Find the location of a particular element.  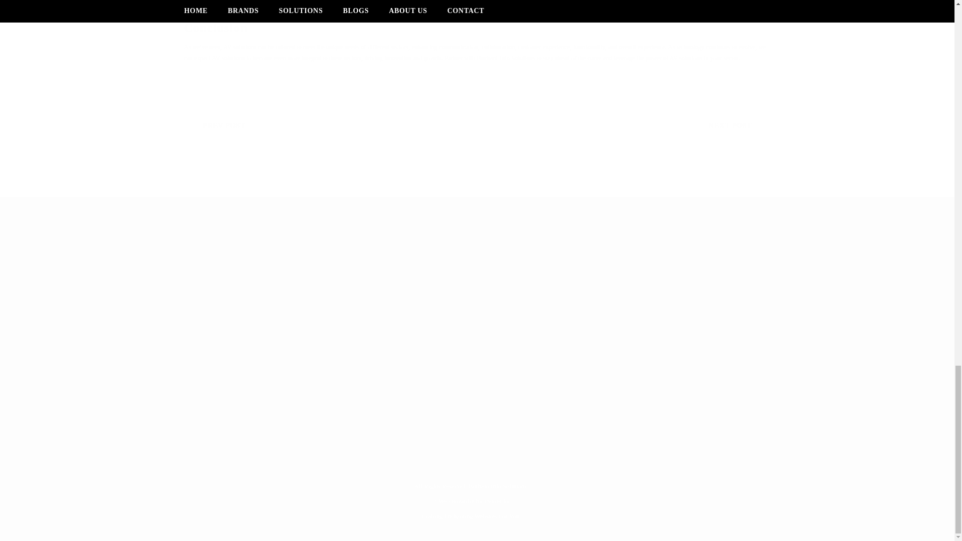

Instagram is located at coordinates (220, 320).